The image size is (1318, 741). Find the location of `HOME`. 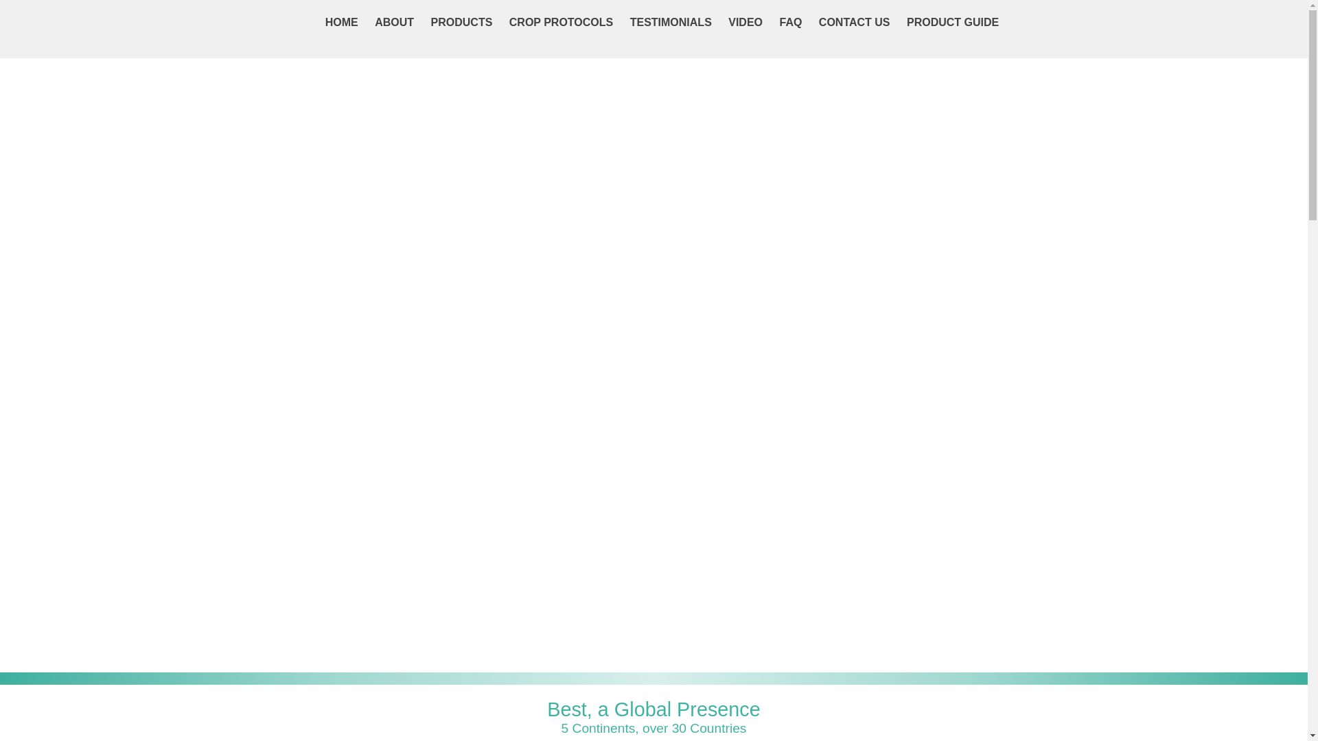

HOME is located at coordinates (342, 22).